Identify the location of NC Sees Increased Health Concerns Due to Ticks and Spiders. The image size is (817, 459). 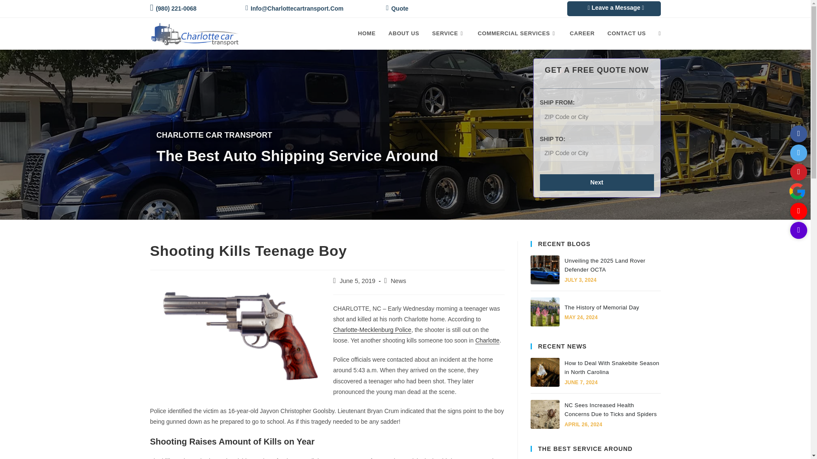
(545, 414).